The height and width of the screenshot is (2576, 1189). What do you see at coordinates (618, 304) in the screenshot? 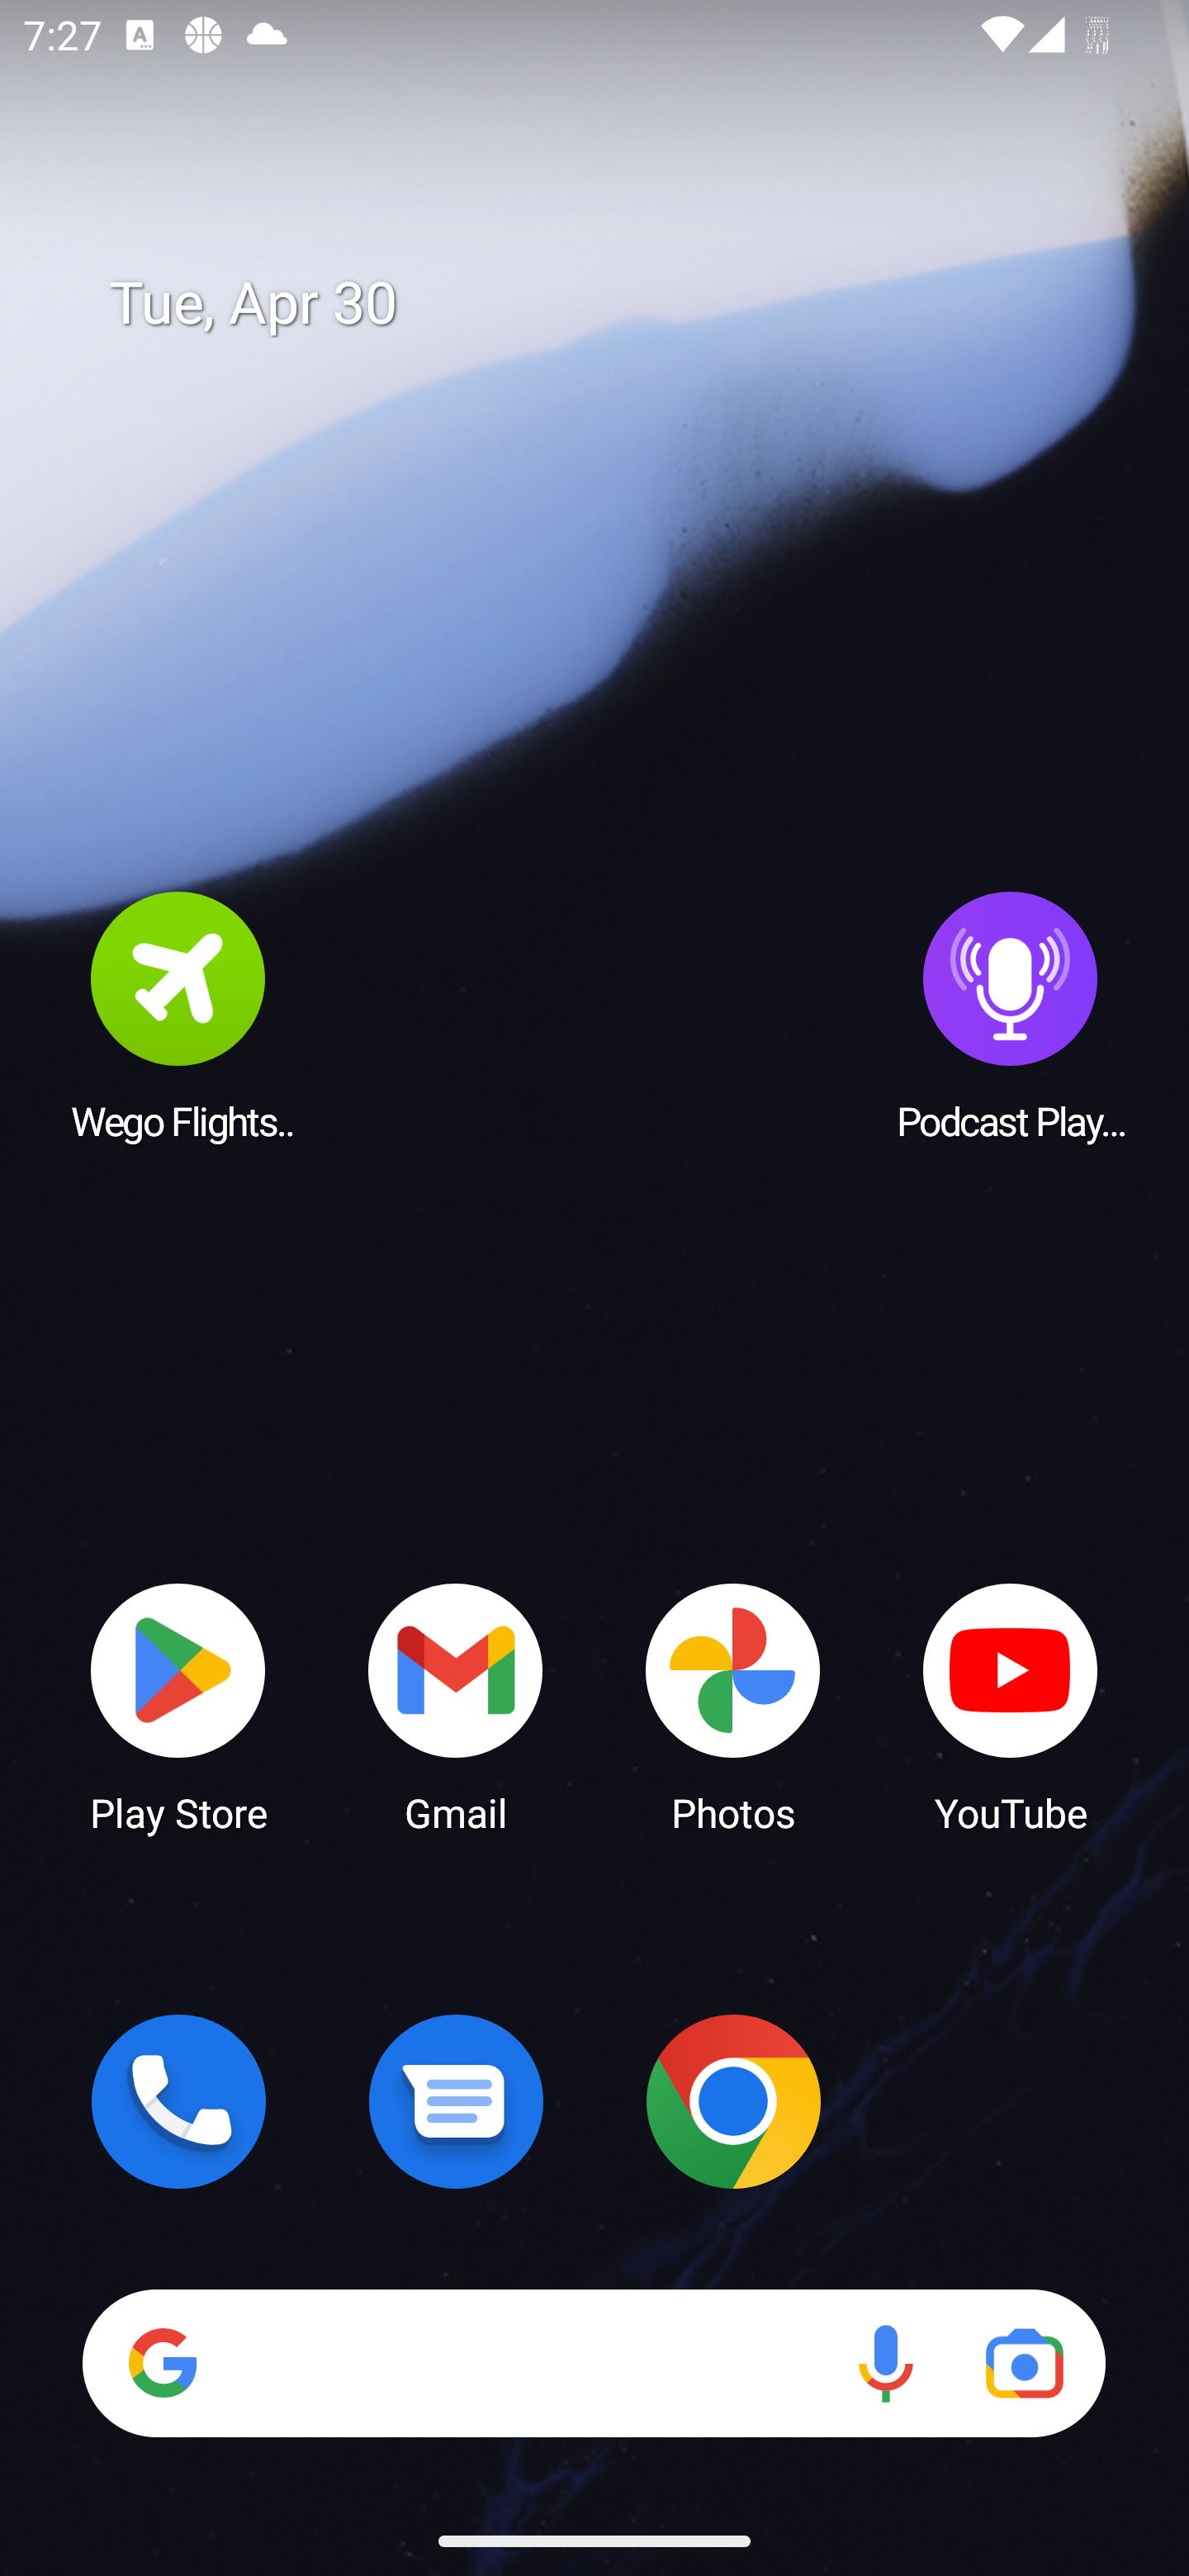
I see `Tue, Apr 30` at bounding box center [618, 304].